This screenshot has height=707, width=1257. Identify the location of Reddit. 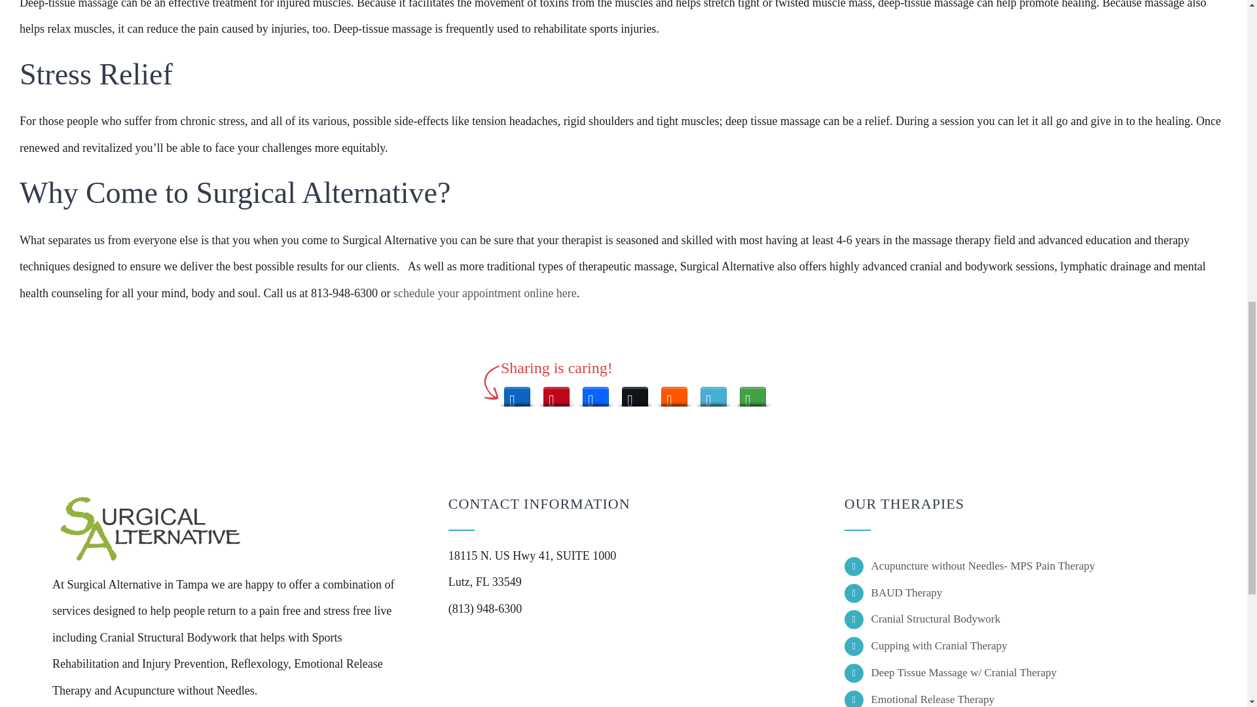
(674, 393).